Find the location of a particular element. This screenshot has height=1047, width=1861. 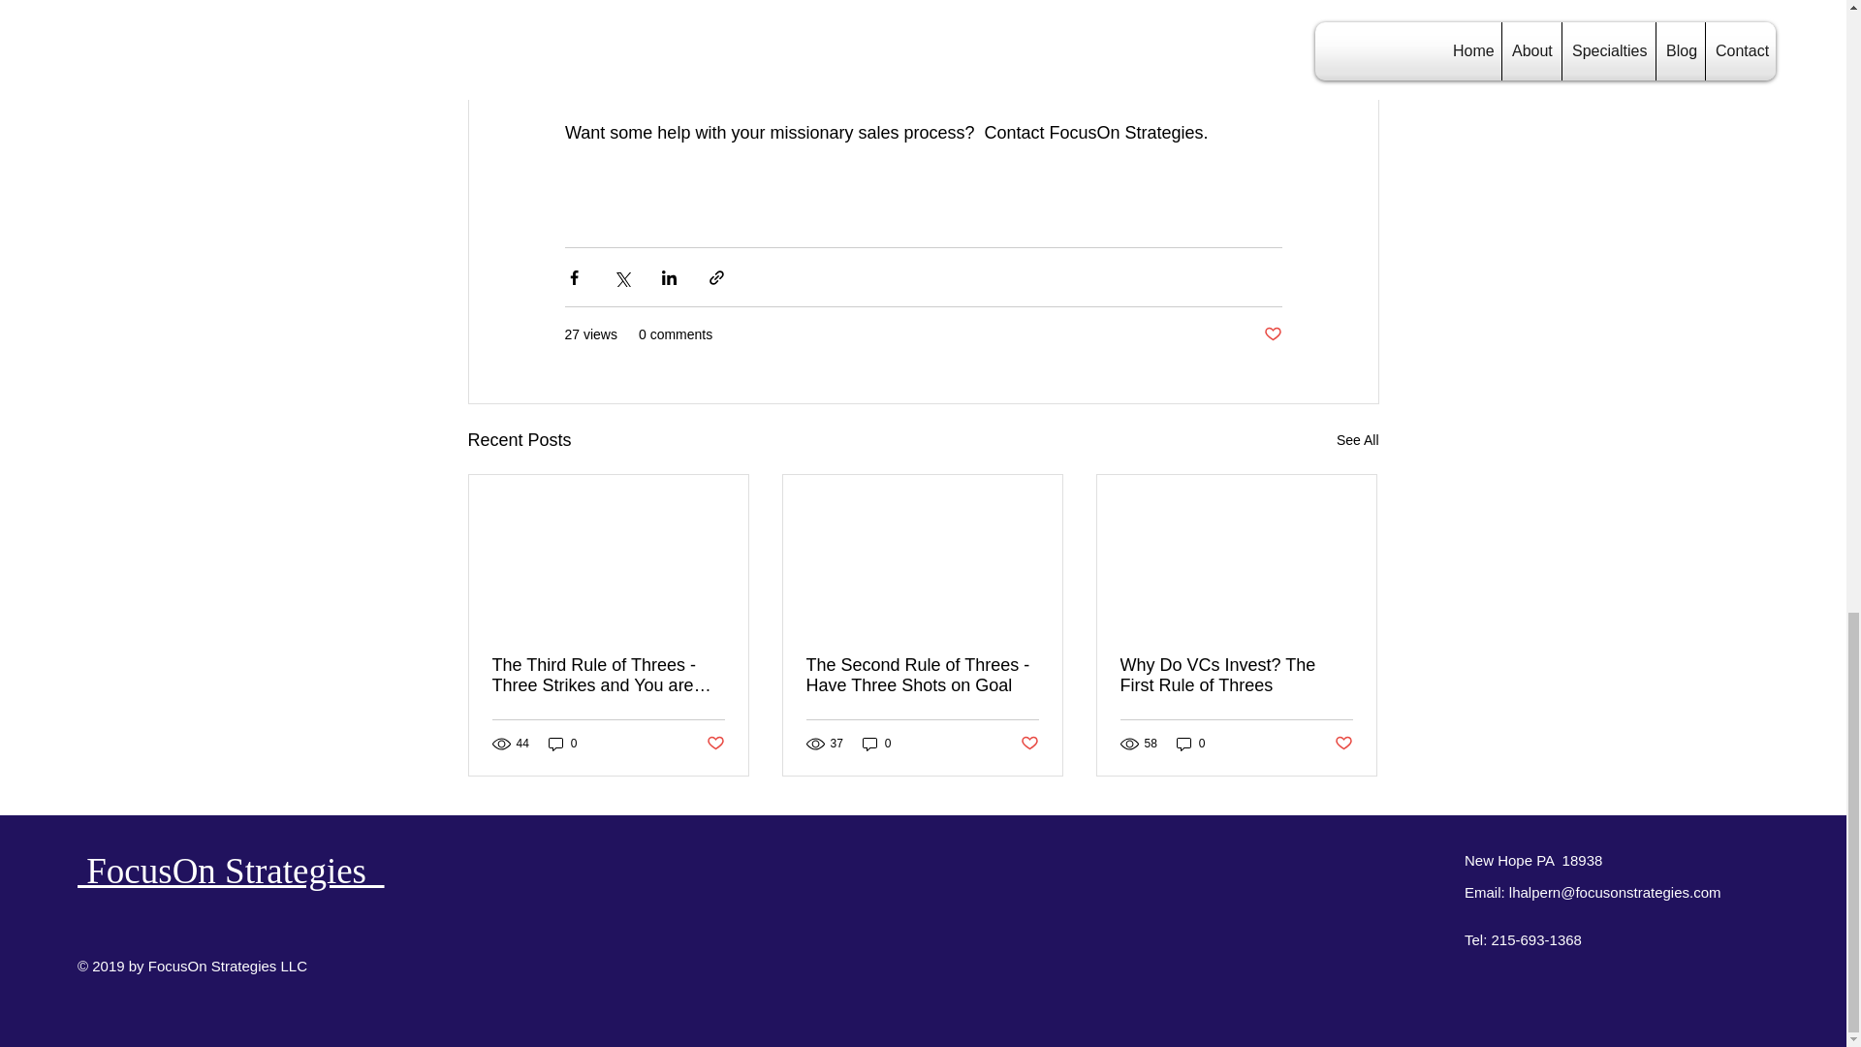

 FocusOn Strategies   is located at coordinates (231, 871).